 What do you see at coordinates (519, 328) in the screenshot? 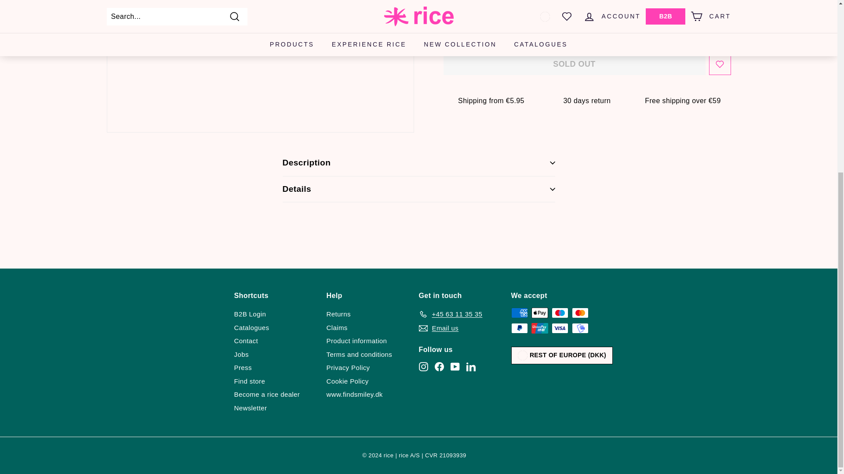
I see `PayPal` at bounding box center [519, 328].